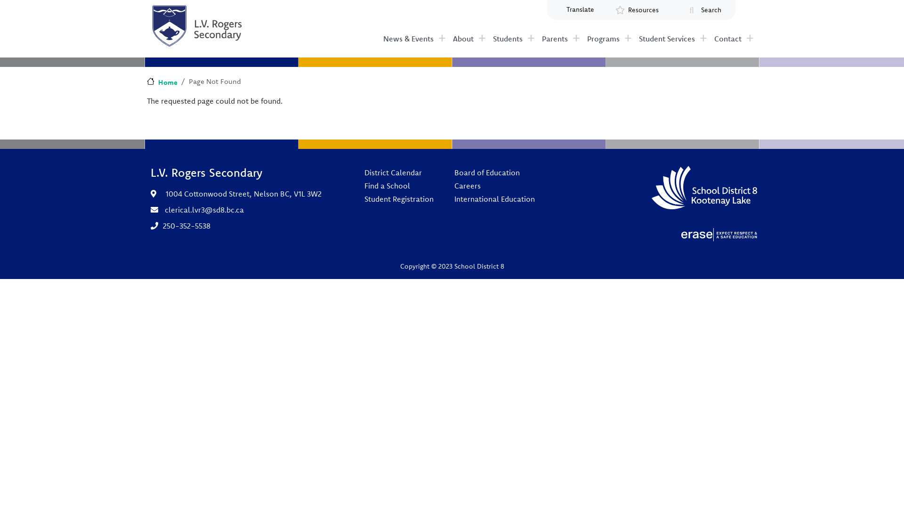 This screenshot has height=509, width=904. Describe the element at coordinates (494, 172) in the screenshot. I see `Board of Education` at that location.